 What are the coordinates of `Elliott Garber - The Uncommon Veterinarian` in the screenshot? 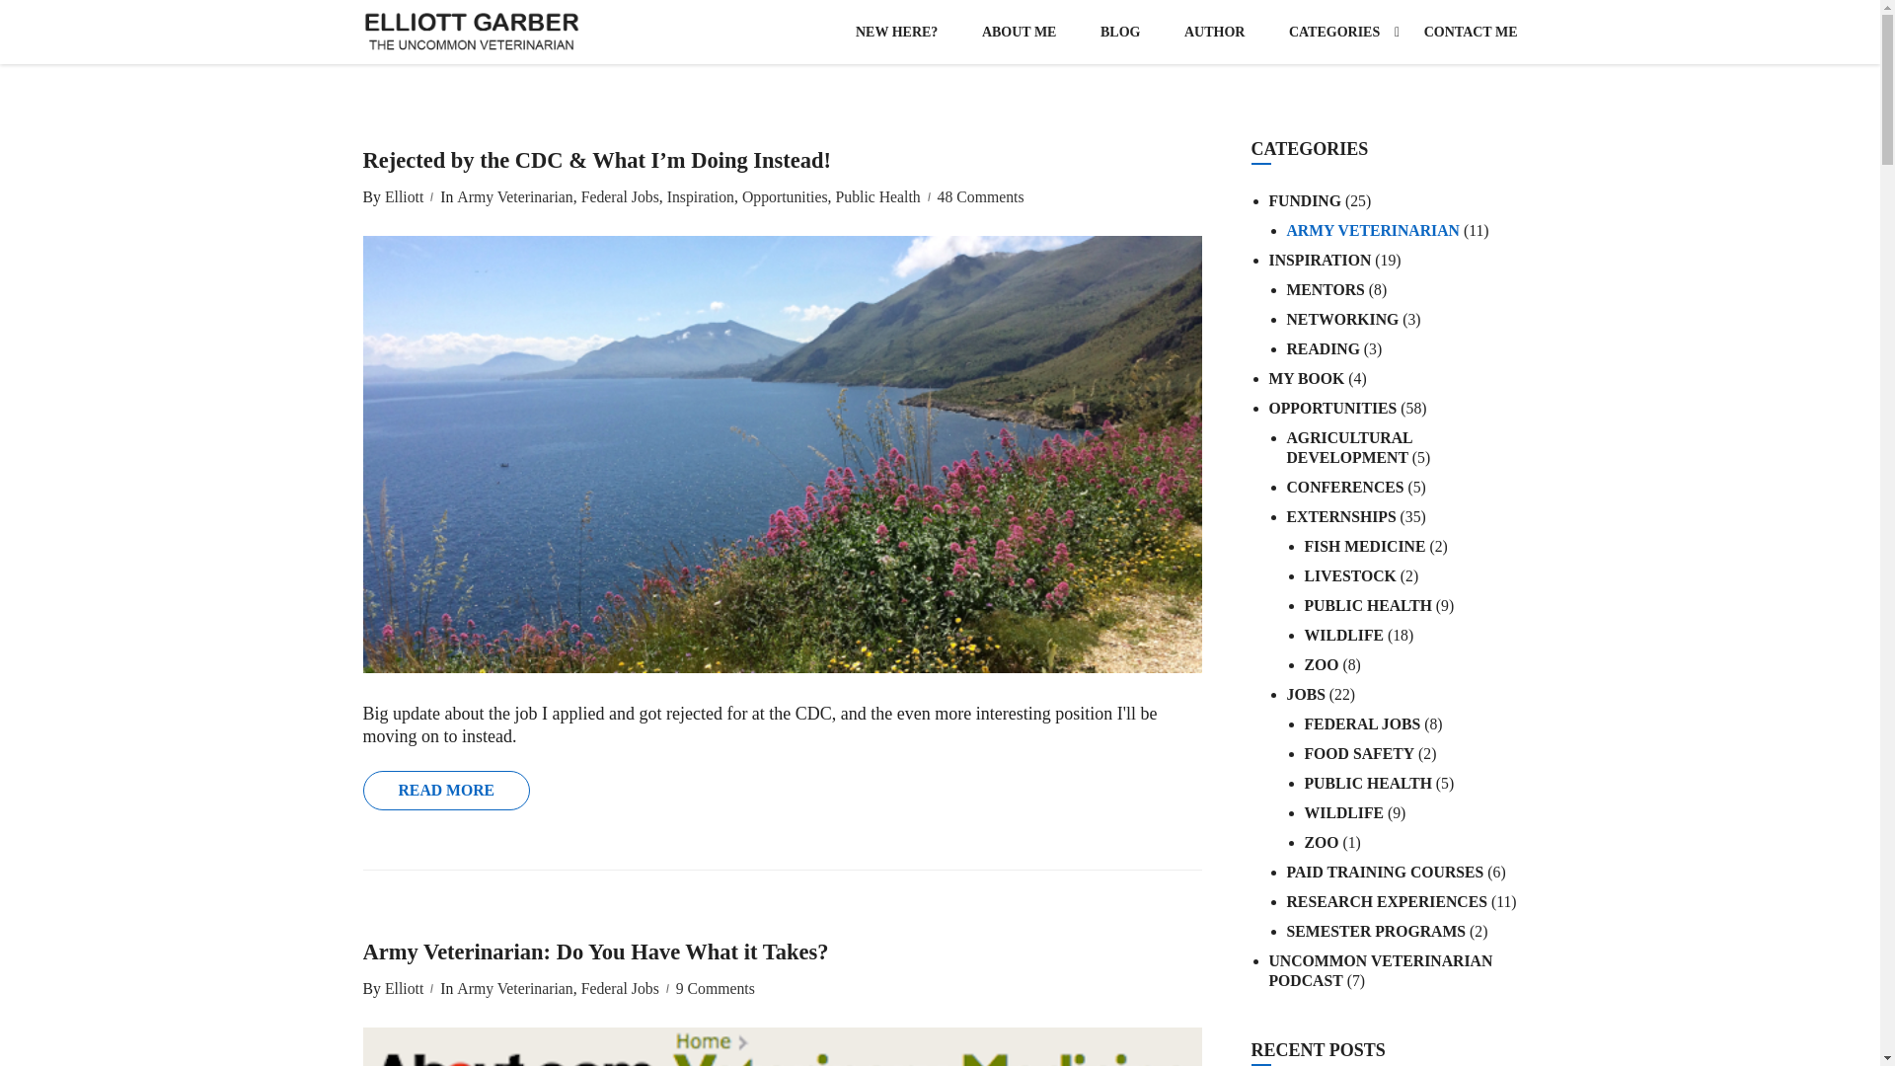 It's located at (472, 32).